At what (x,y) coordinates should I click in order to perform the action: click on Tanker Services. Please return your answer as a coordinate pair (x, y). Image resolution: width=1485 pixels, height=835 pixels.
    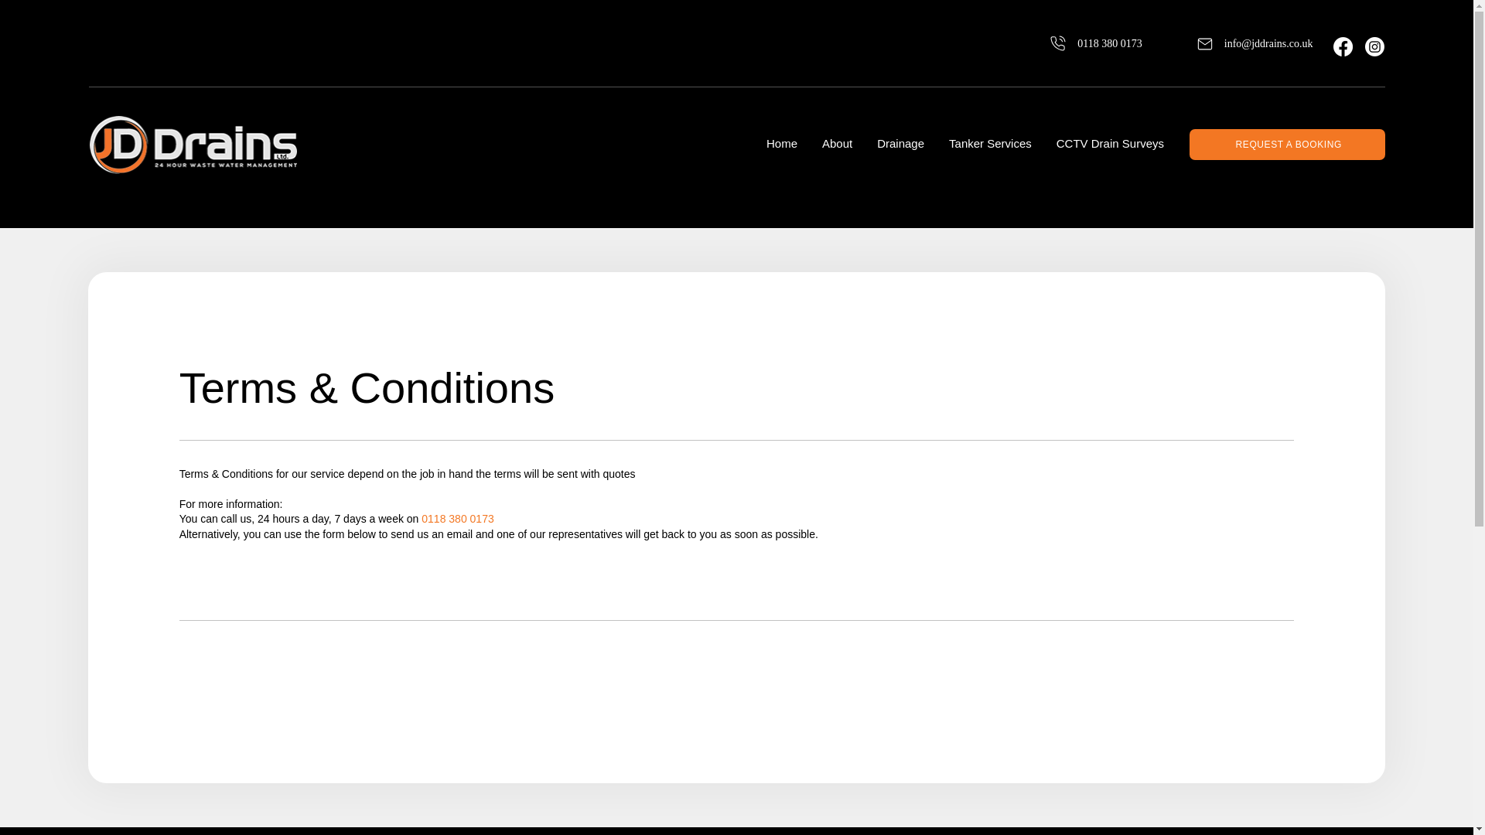
    Looking at the image, I should click on (990, 144).